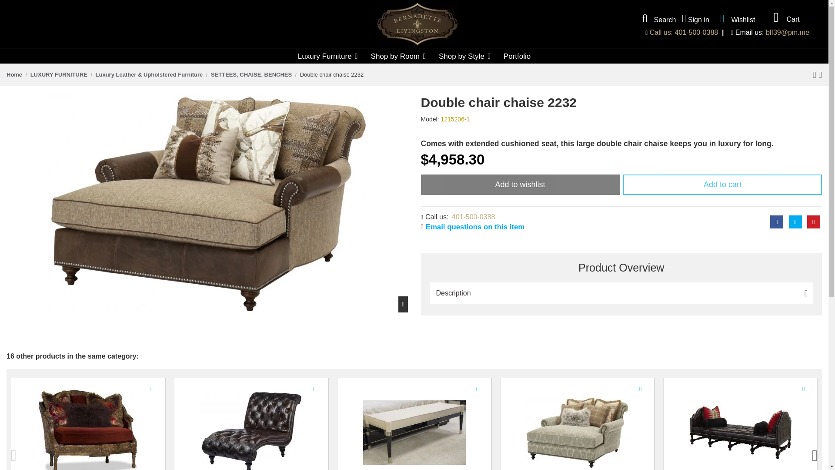  What do you see at coordinates (813, 222) in the screenshot?
I see `Pinterest` at bounding box center [813, 222].